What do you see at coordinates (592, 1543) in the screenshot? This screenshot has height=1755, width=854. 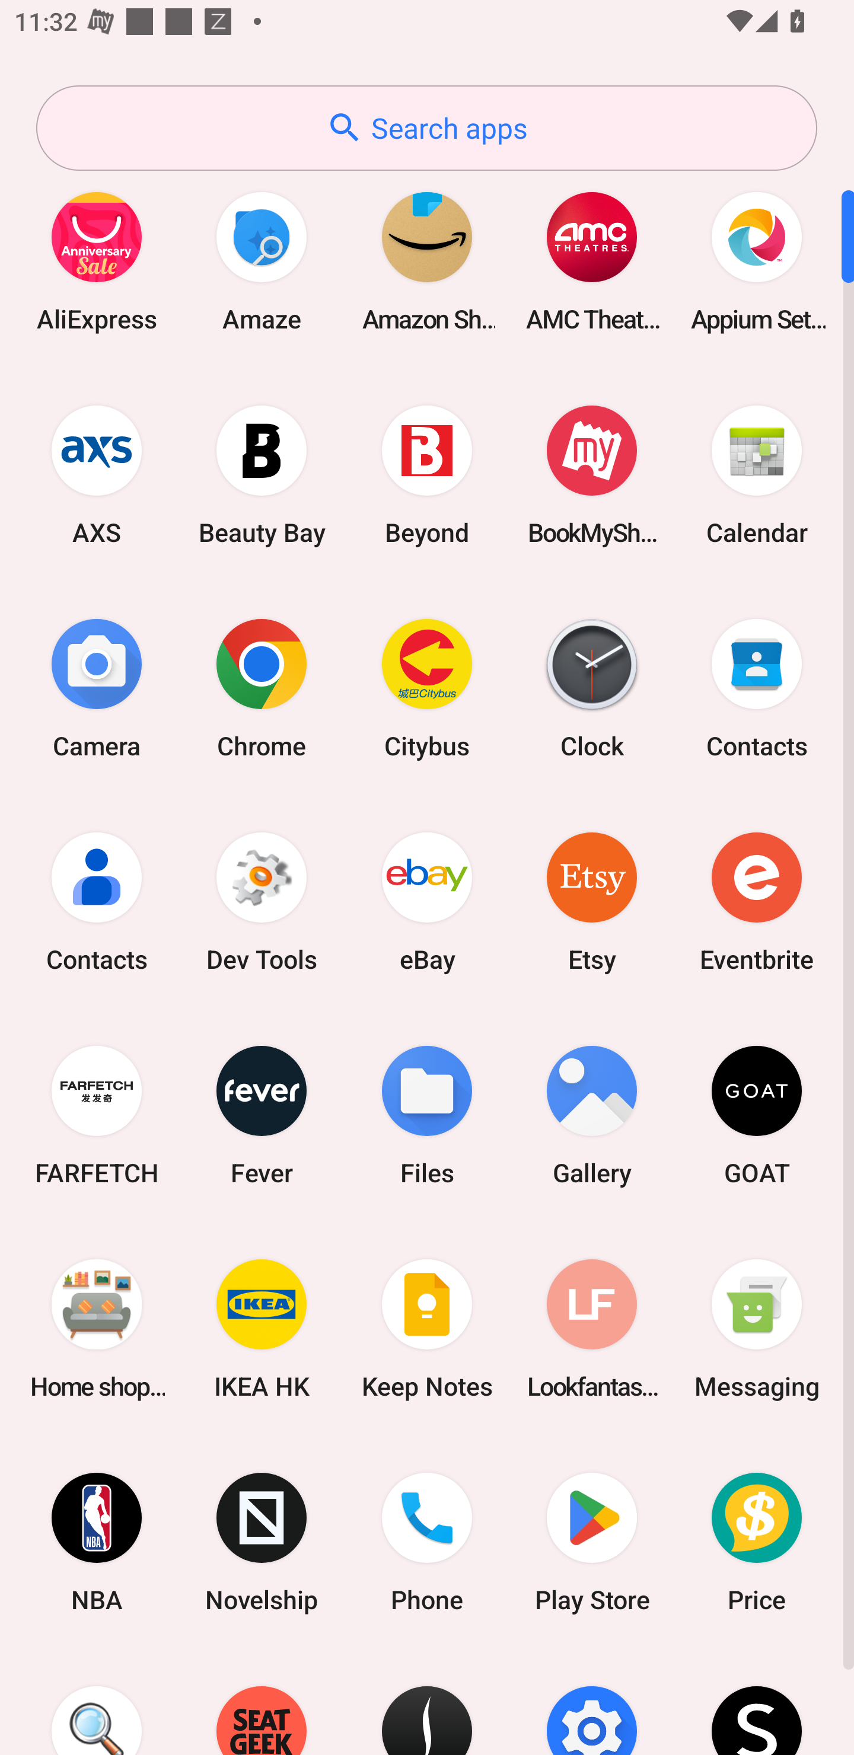 I see `Play Store` at bounding box center [592, 1543].